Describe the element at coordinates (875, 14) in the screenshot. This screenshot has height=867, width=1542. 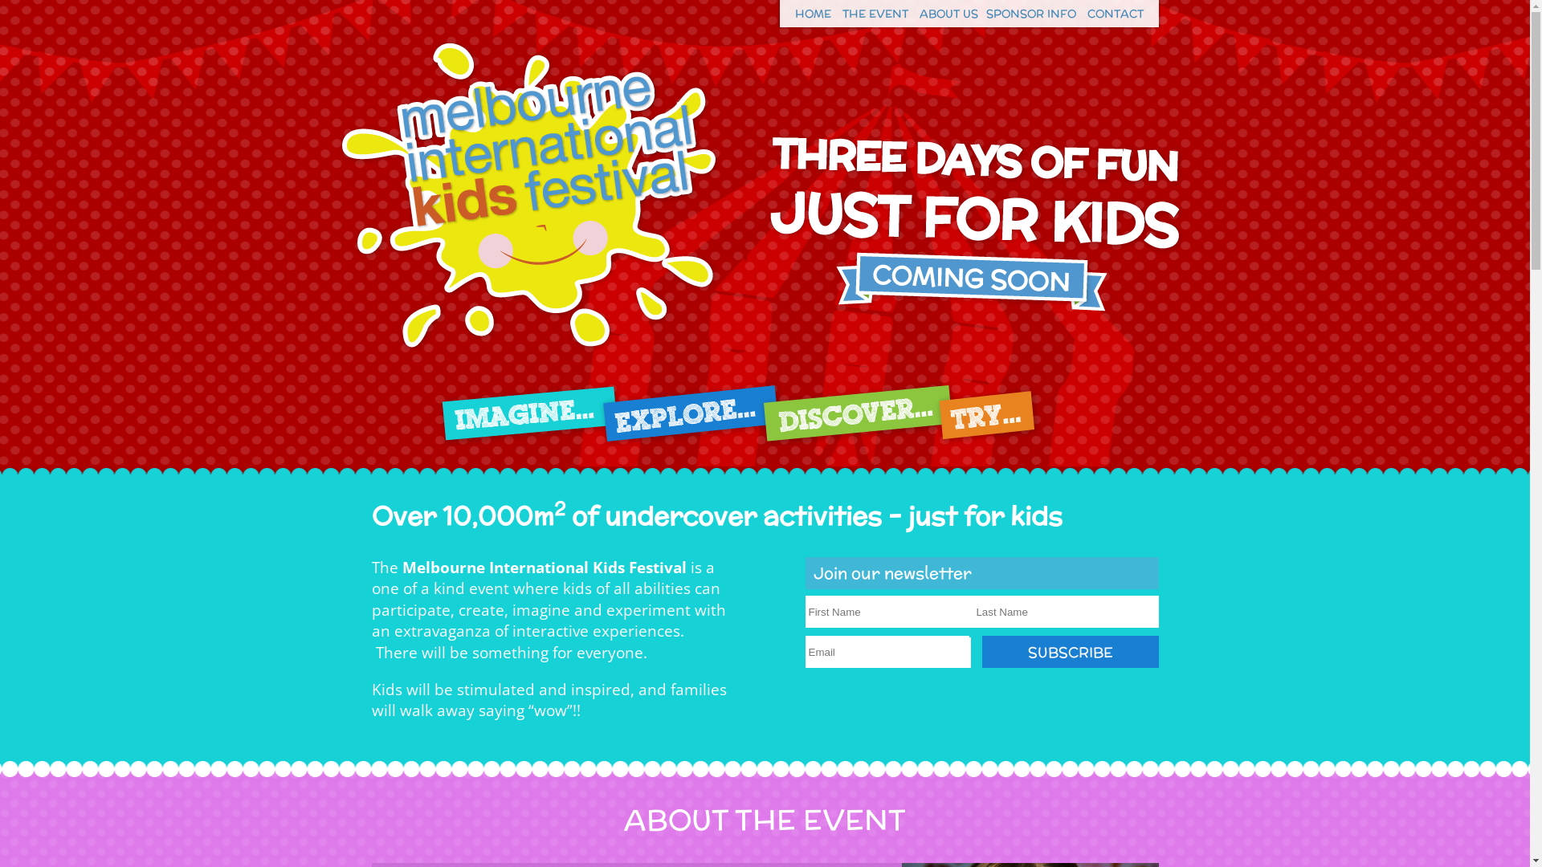
I see `THE EVENT` at that location.